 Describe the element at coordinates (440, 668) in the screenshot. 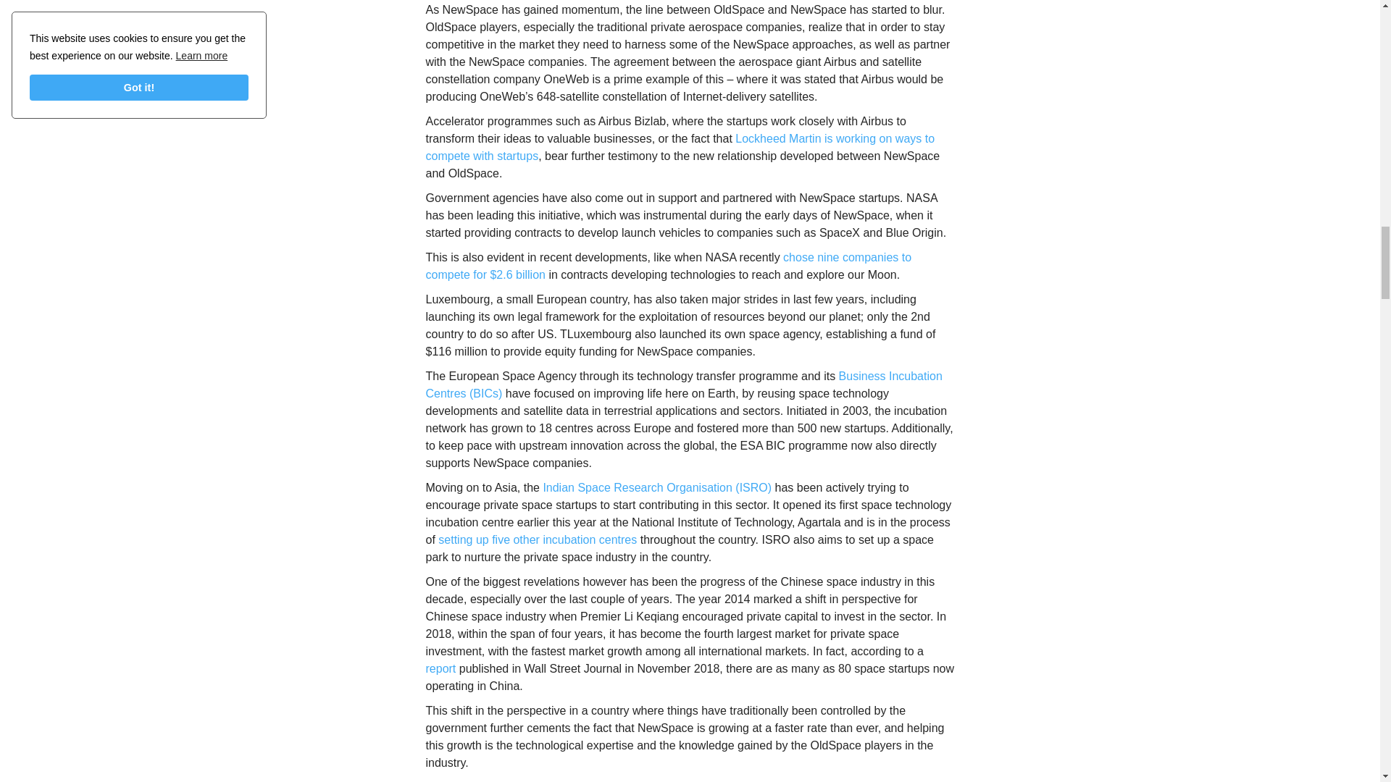

I see `report` at that location.